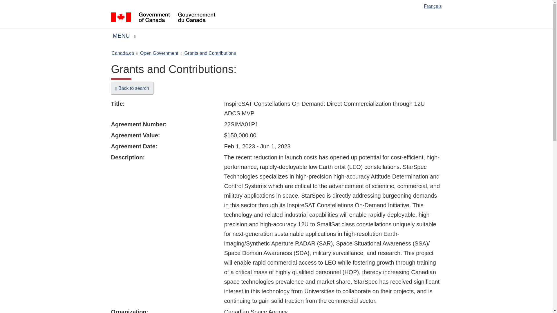  What do you see at coordinates (159, 53) in the screenshot?
I see `Grants and Contributions` at bounding box center [159, 53].